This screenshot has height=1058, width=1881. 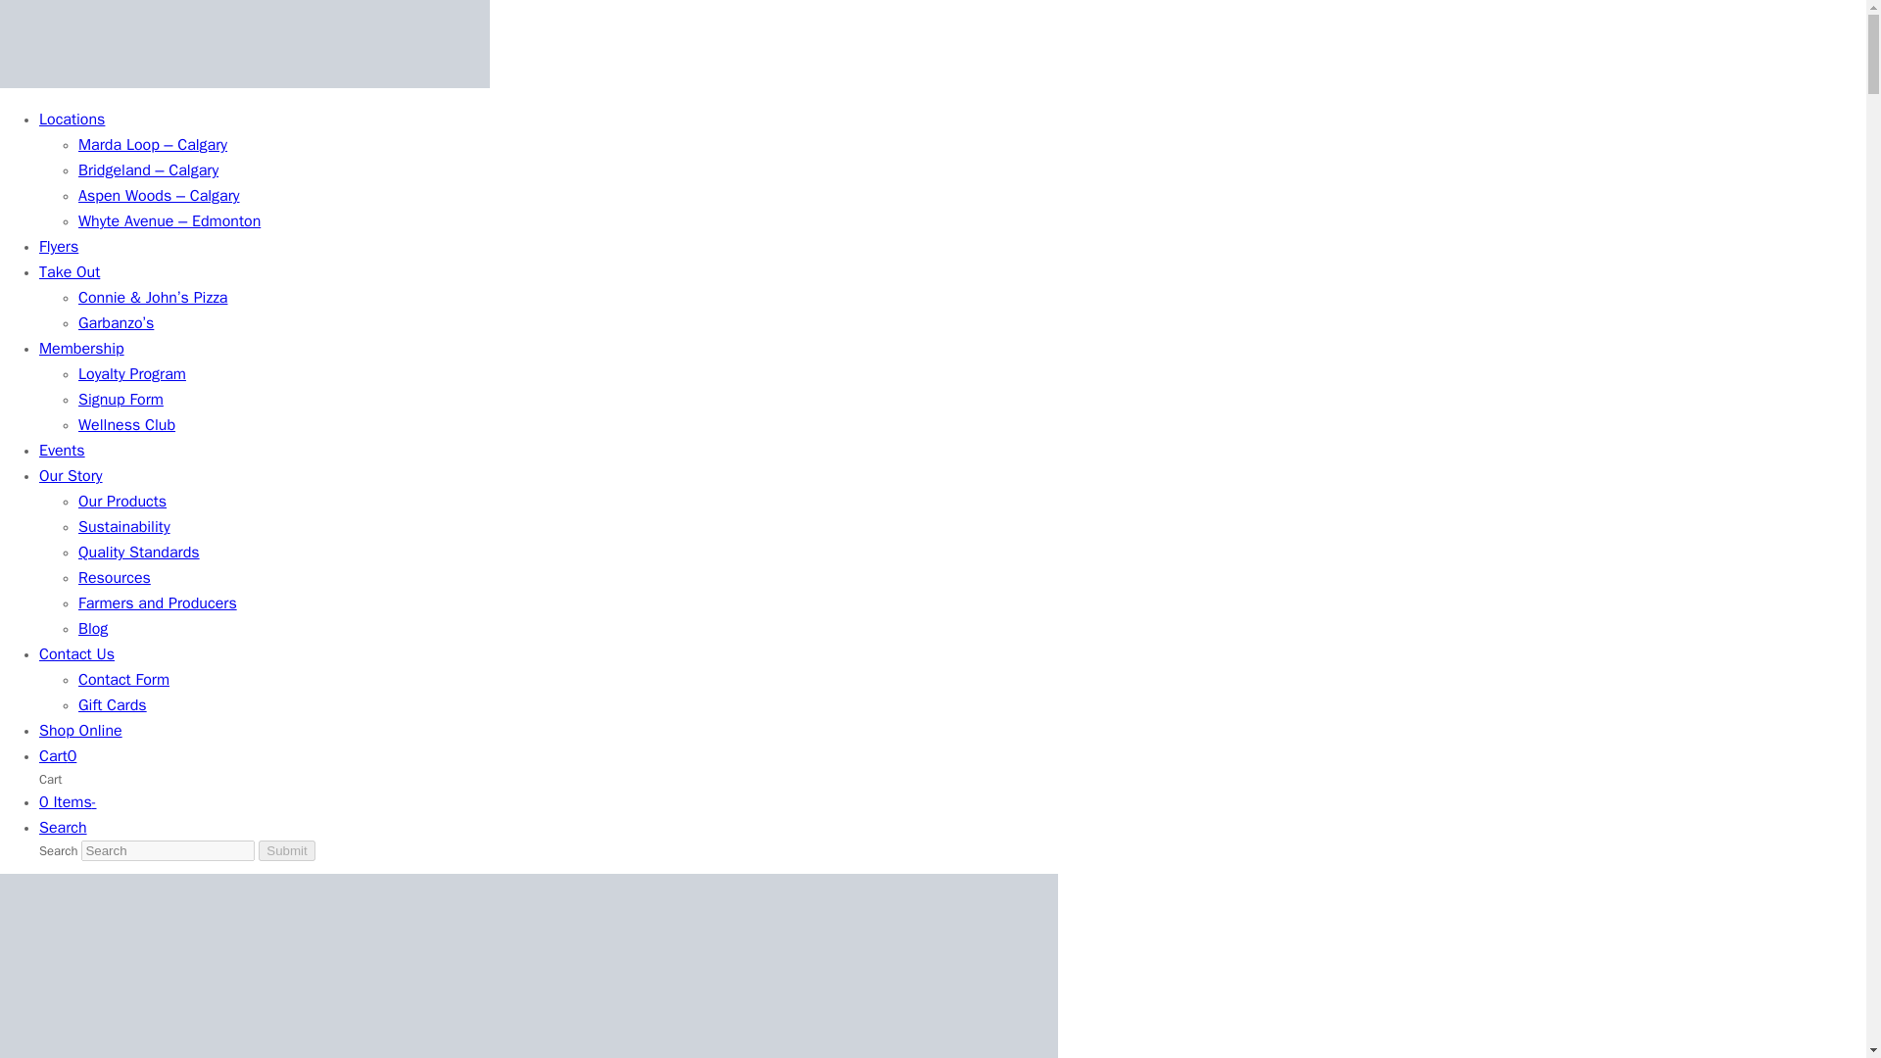 I want to click on Wellness Club, so click(x=126, y=425).